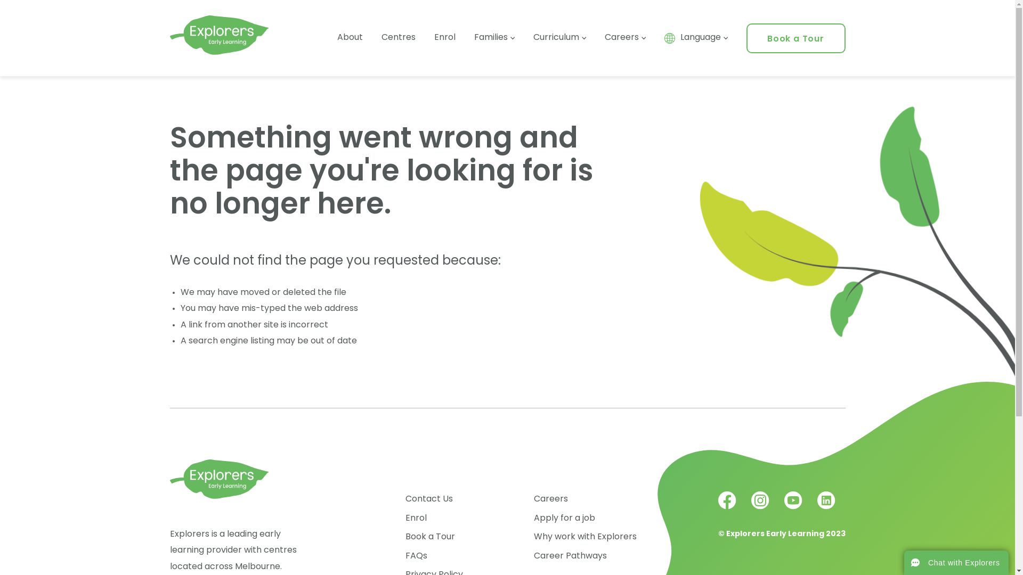 This screenshot has width=1023, height=575. I want to click on Careers, so click(624, 38).